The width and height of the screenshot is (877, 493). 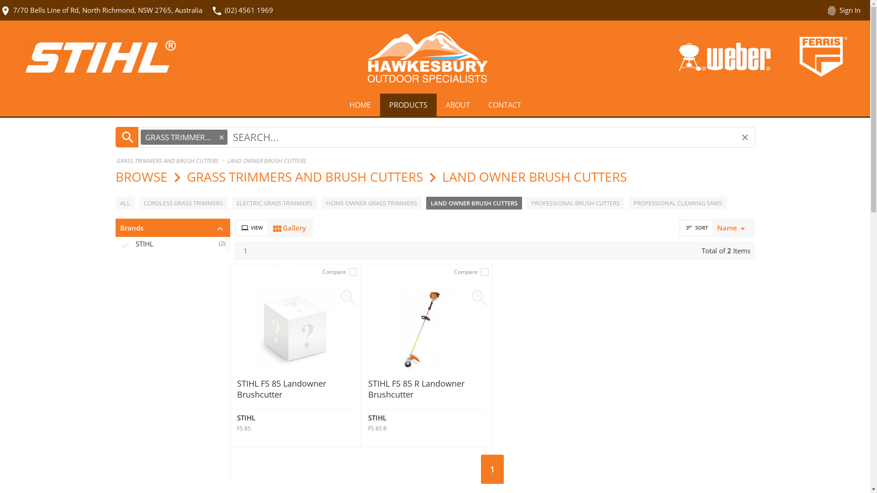 What do you see at coordinates (173, 244) in the screenshot?
I see `done
STIHL
(2)` at bounding box center [173, 244].